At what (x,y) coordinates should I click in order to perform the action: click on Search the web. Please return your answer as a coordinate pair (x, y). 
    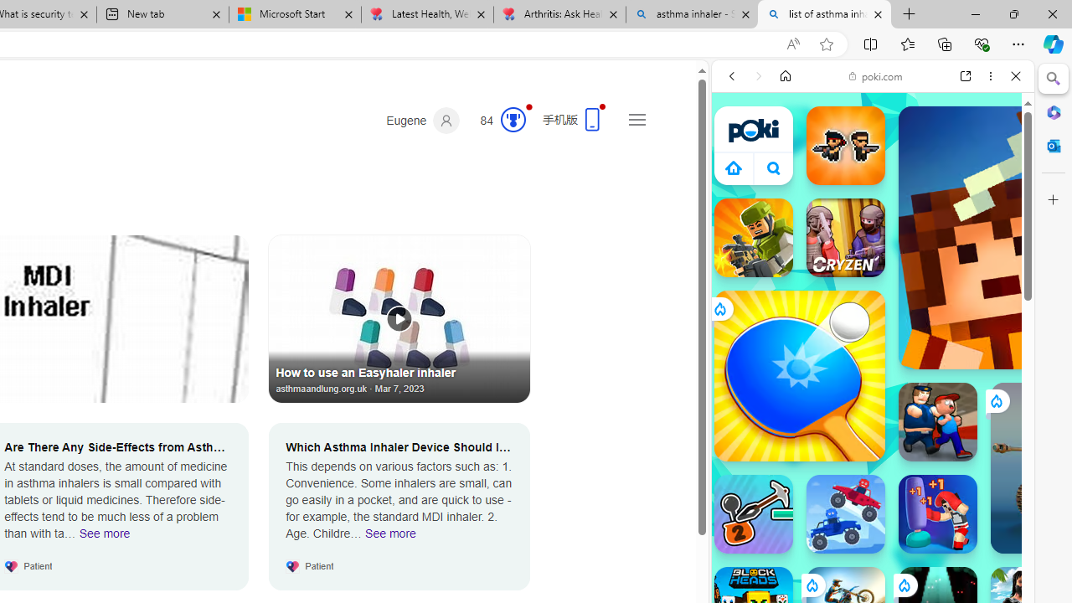
    Looking at the image, I should click on (881, 116).